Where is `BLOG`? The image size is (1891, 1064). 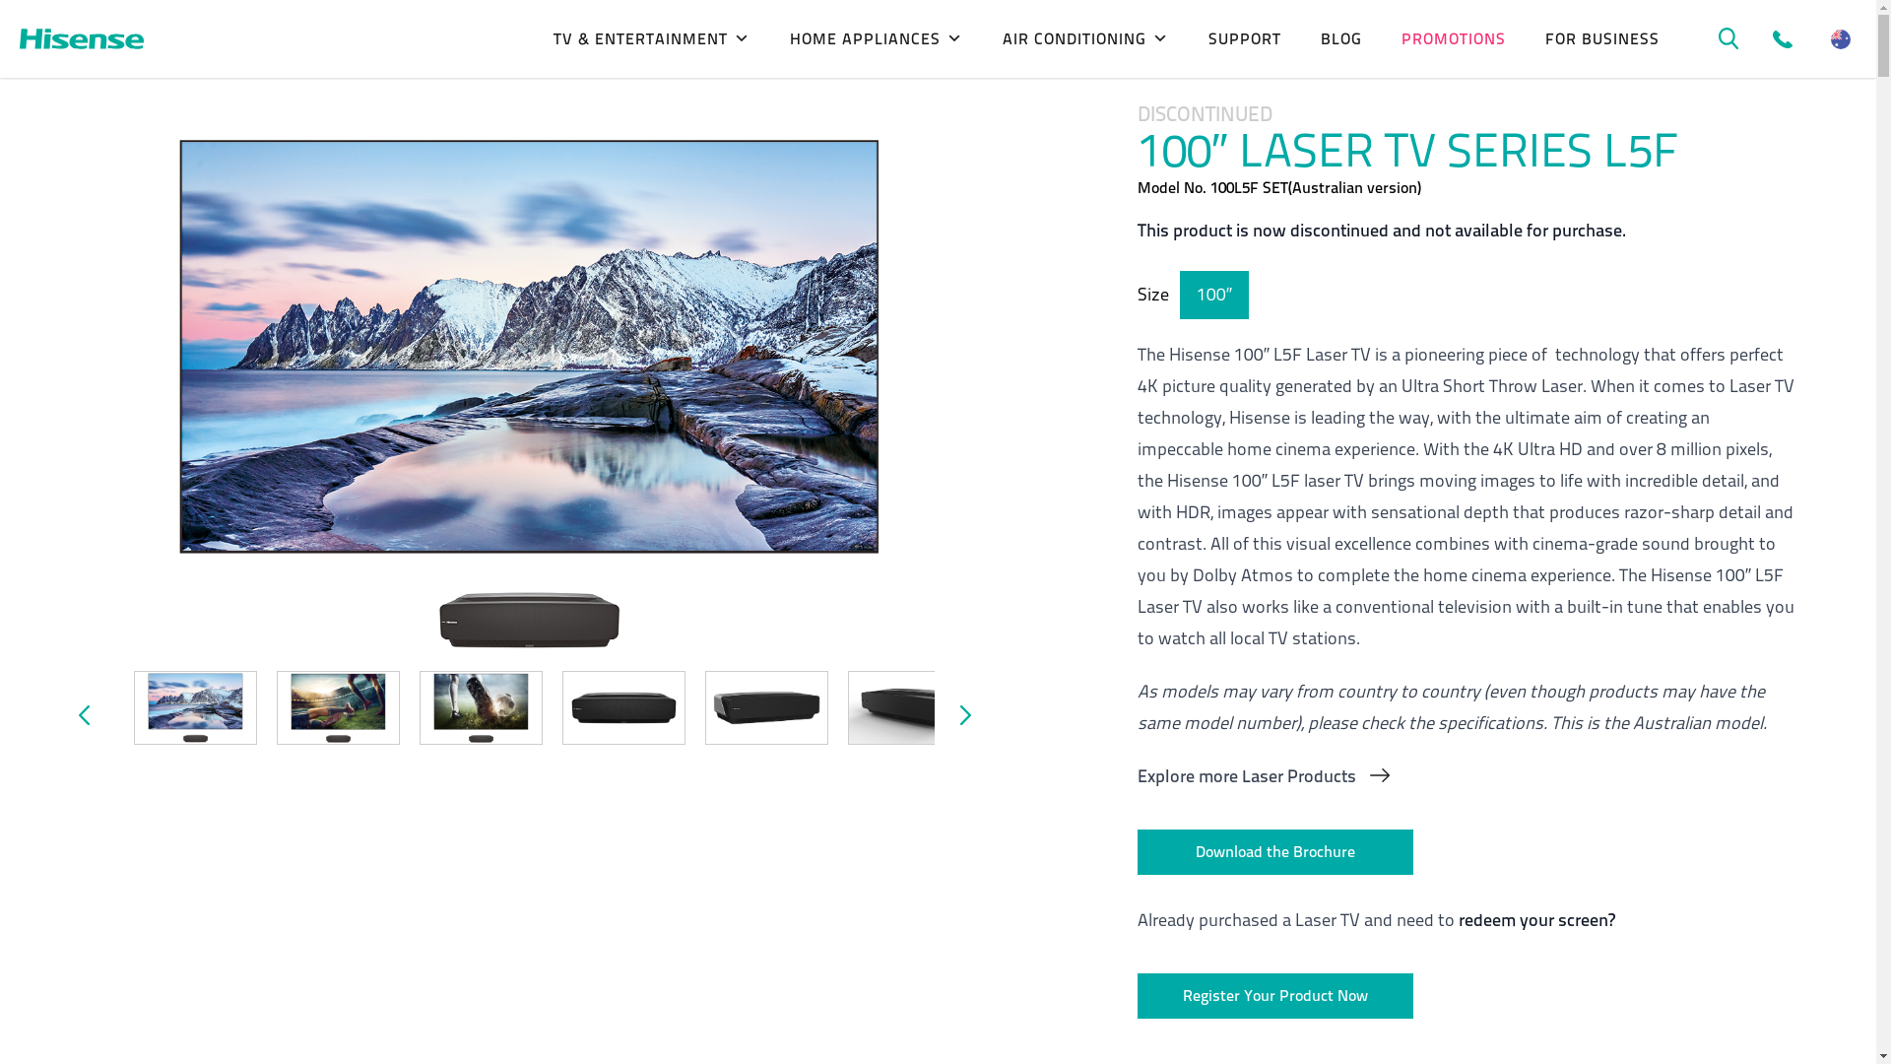 BLOG is located at coordinates (1341, 39).